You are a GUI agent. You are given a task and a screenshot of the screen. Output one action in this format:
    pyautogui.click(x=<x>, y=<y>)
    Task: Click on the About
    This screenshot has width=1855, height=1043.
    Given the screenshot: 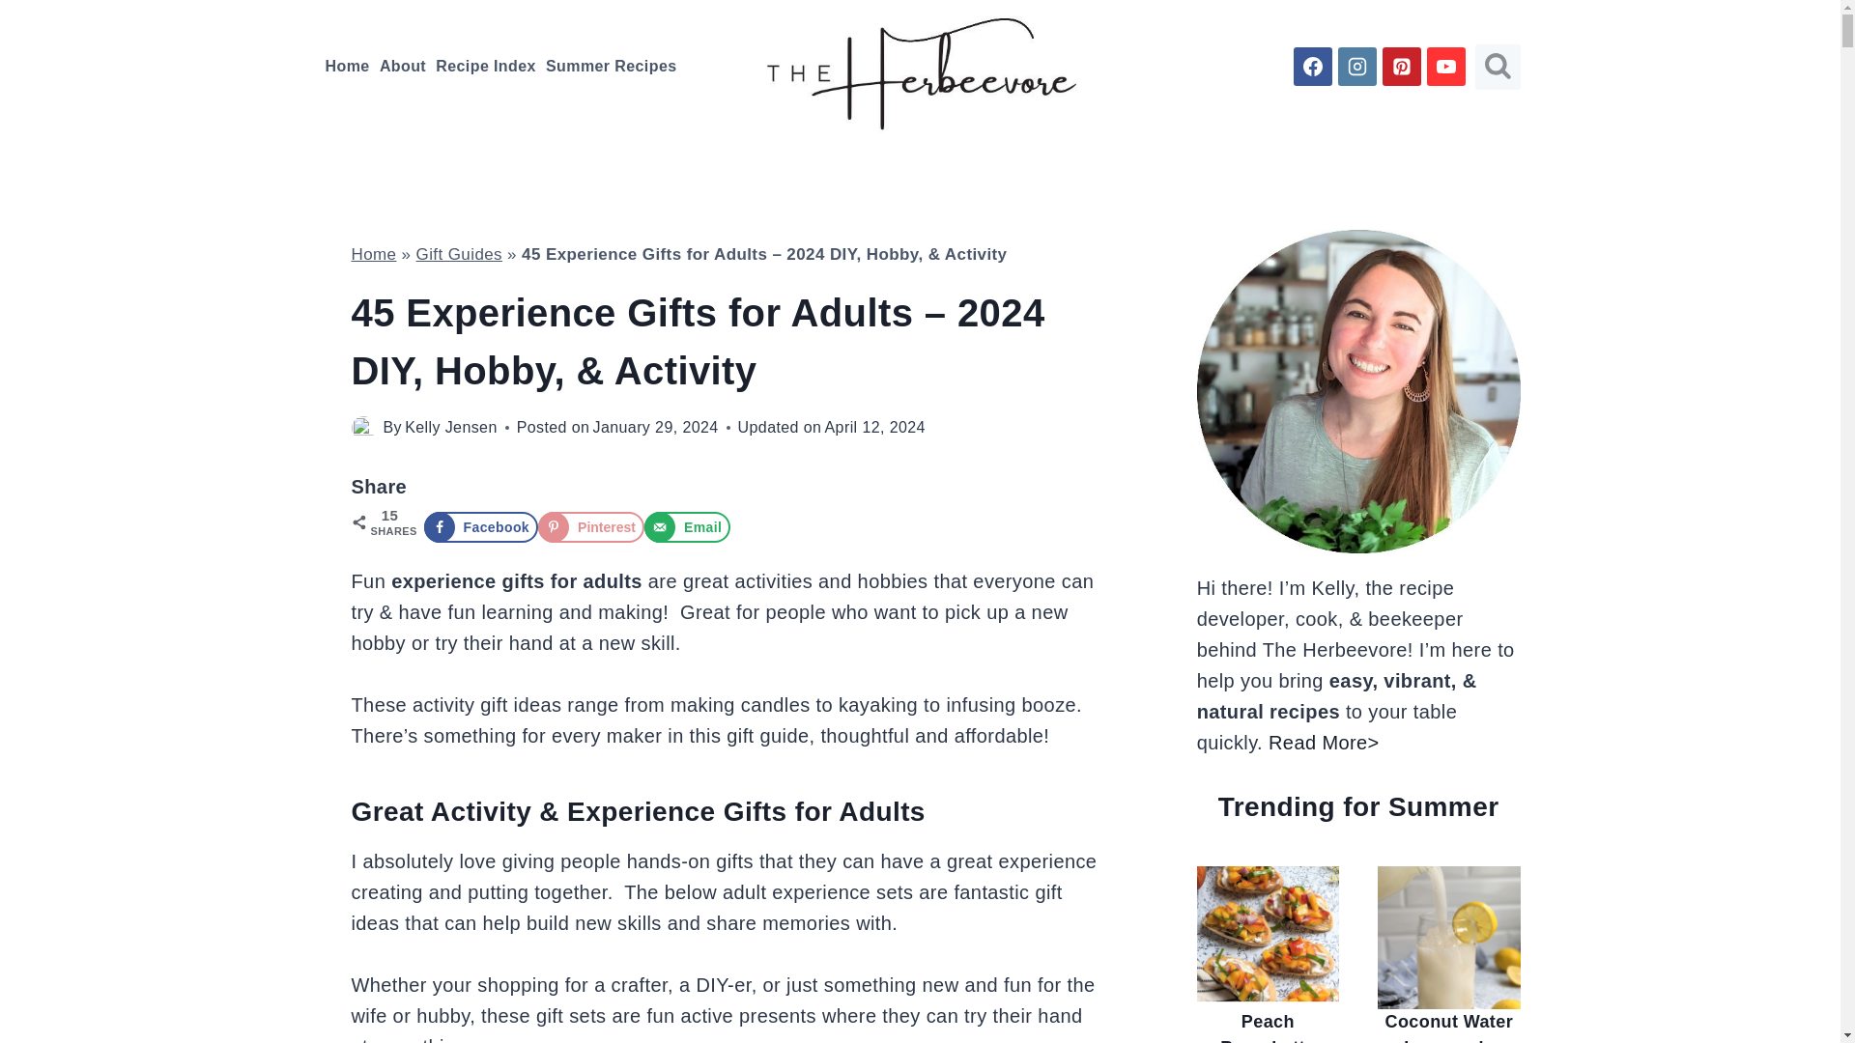 What is the action you would take?
    pyautogui.click(x=402, y=66)
    